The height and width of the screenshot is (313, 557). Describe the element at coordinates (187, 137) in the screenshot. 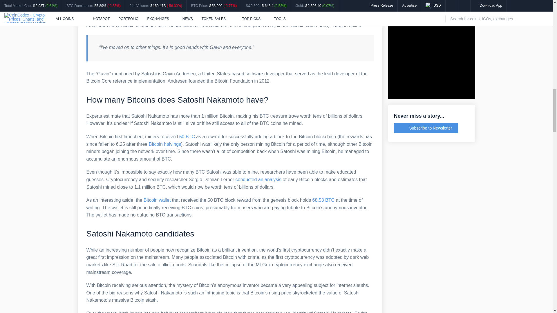

I see `50 BTC` at that location.